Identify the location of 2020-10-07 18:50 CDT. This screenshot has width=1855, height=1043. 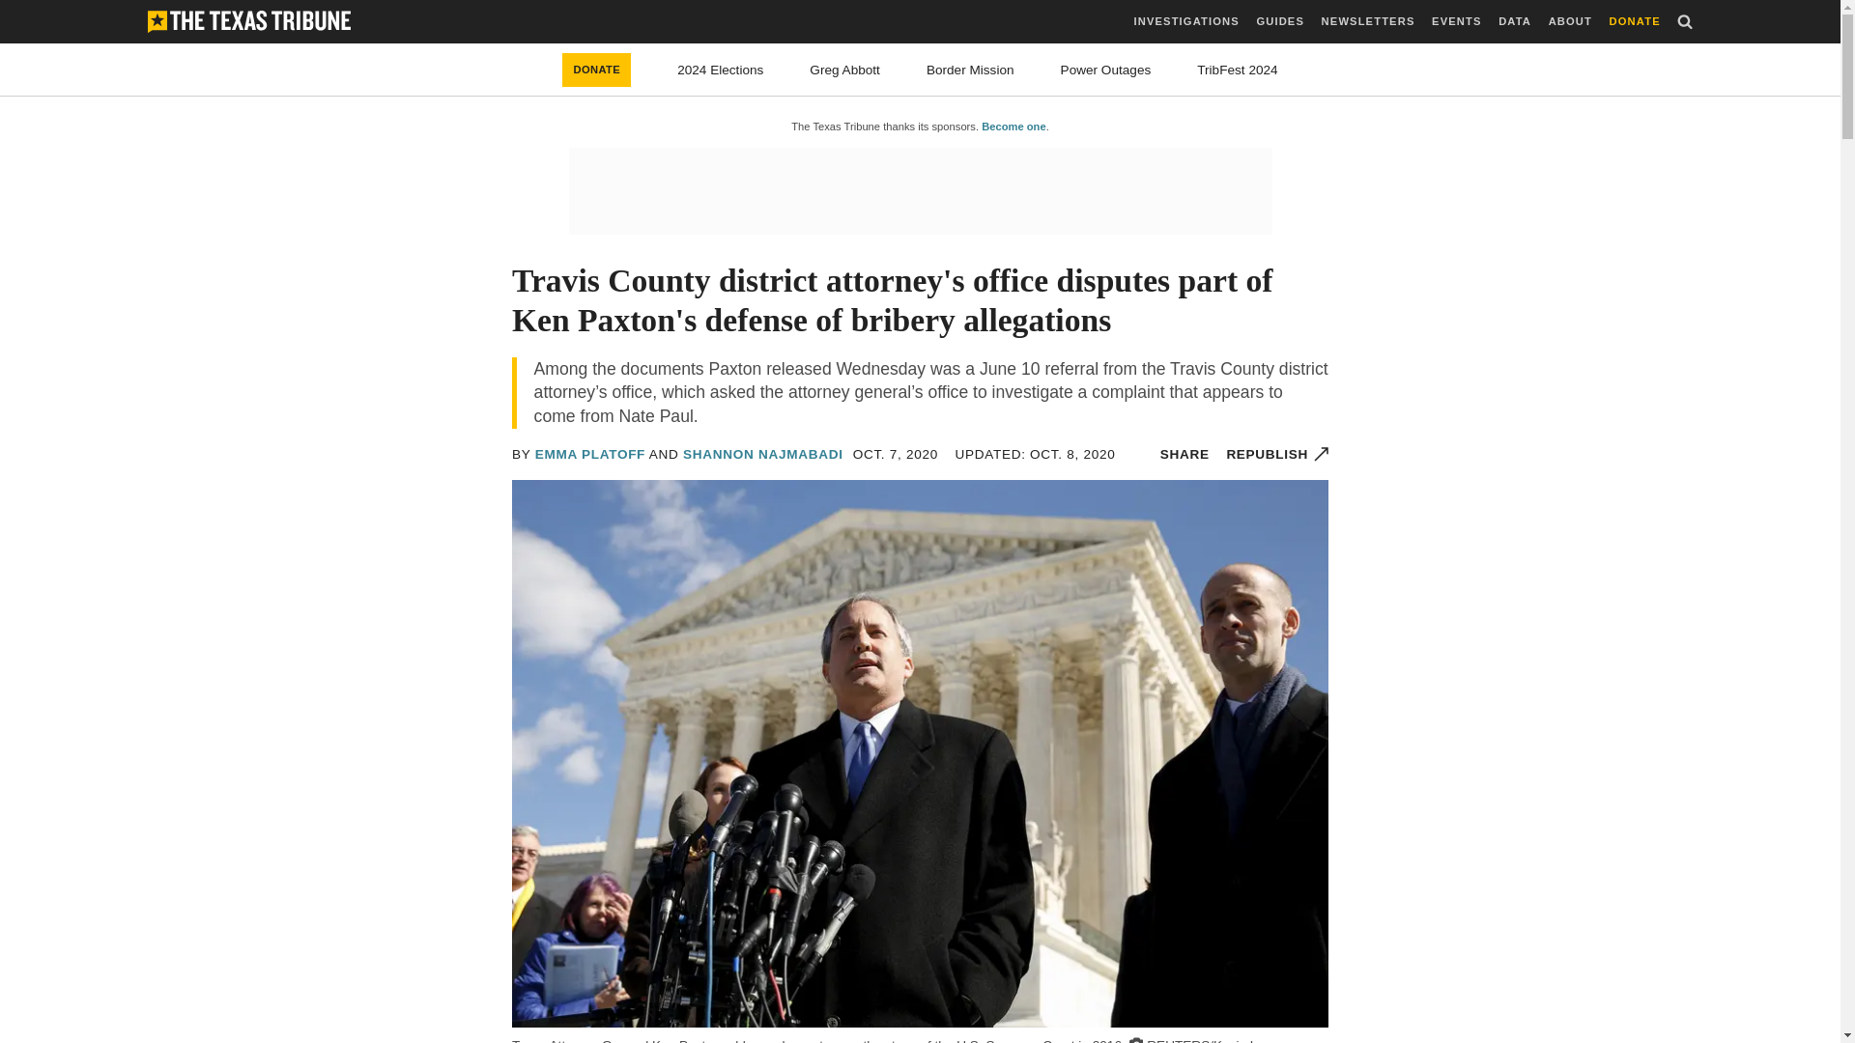
(896, 454).